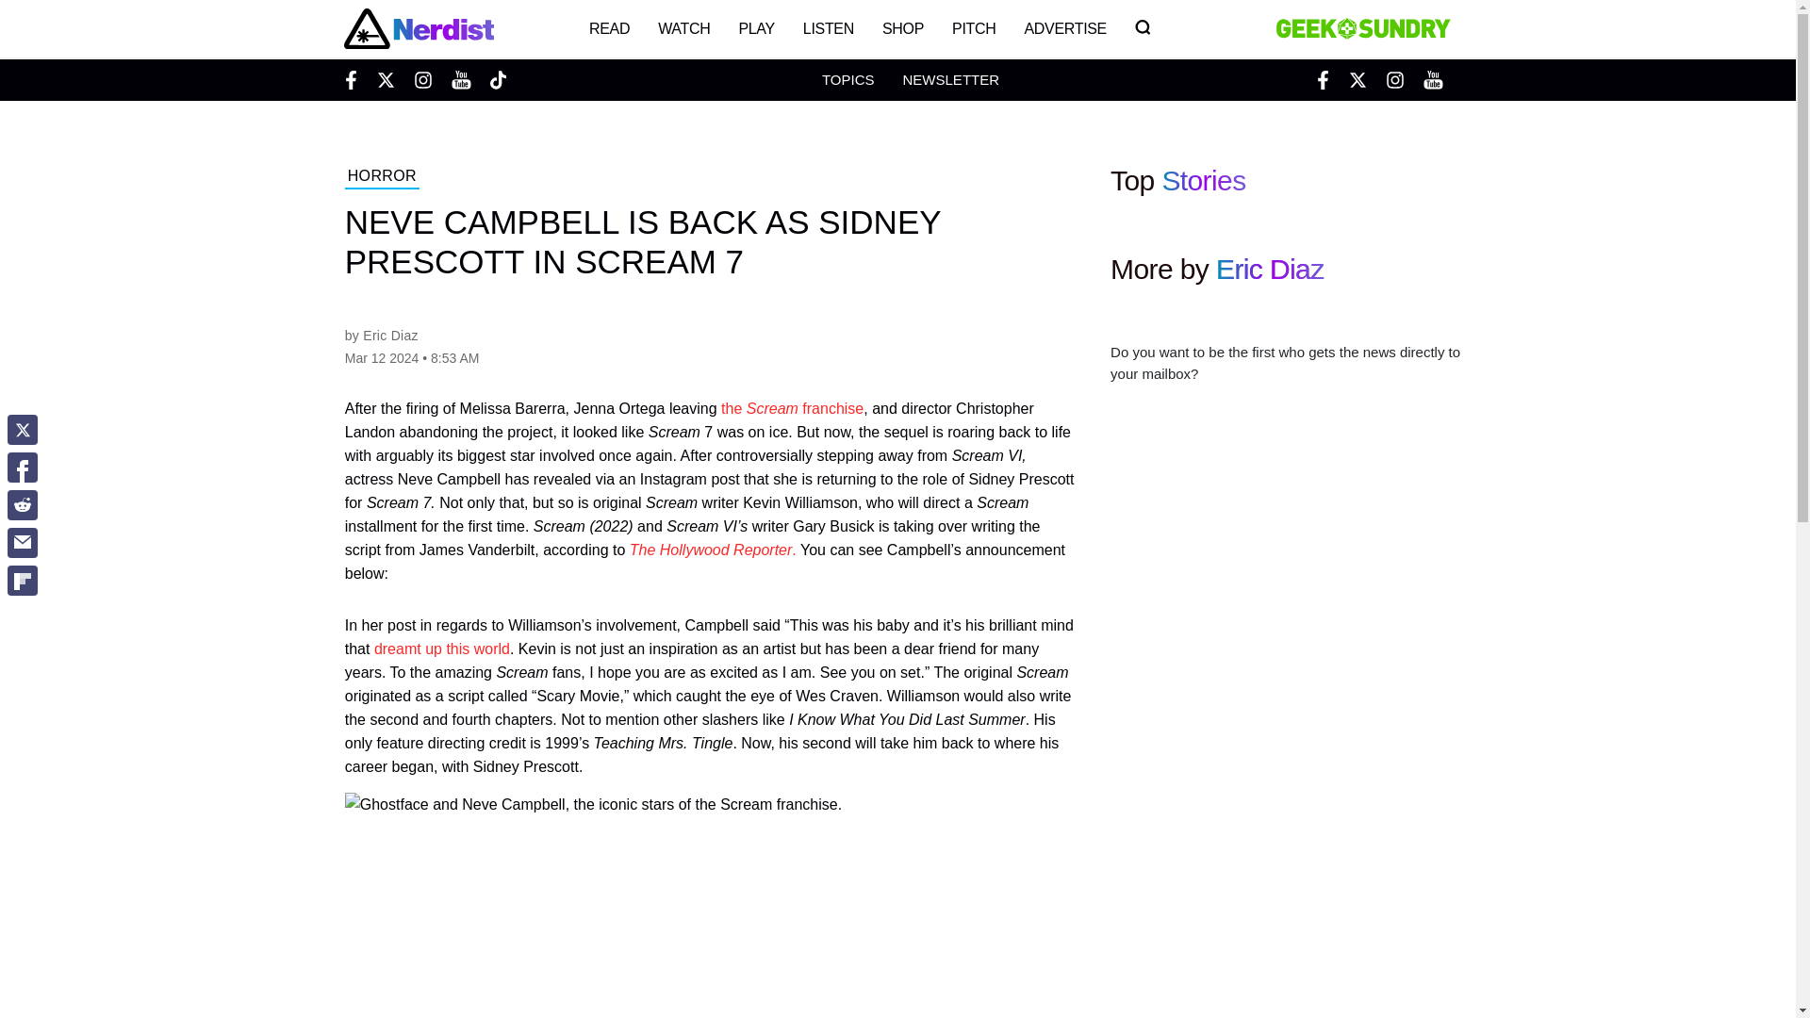 This screenshot has height=1018, width=1810. Describe the element at coordinates (442, 649) in the screenshot. I see `dreamt up this world` at that location.